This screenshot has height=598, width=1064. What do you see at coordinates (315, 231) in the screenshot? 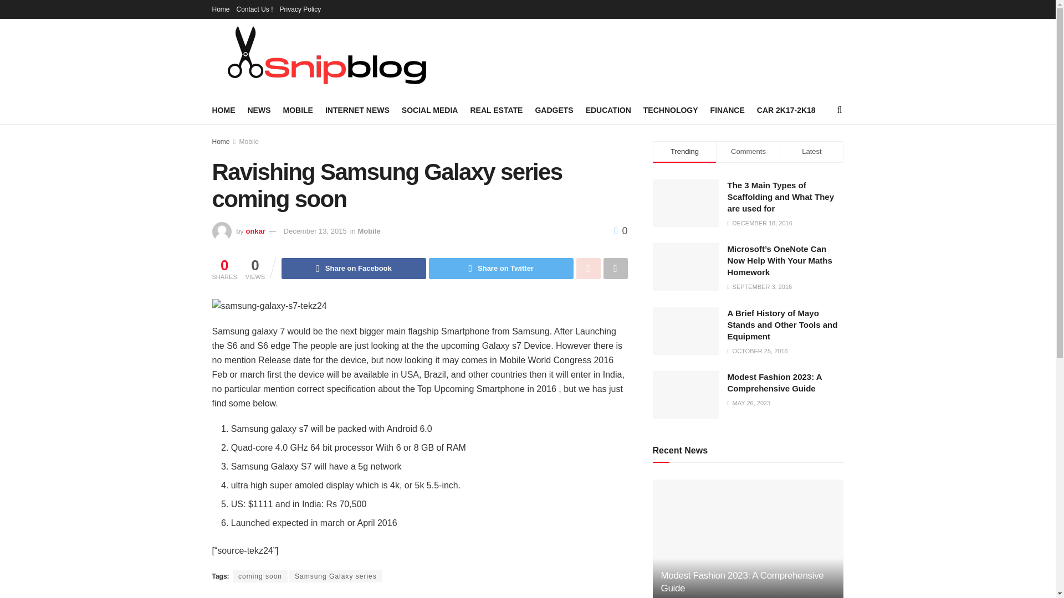
I see `December 13, 2015` at bounding box center [315, 231].